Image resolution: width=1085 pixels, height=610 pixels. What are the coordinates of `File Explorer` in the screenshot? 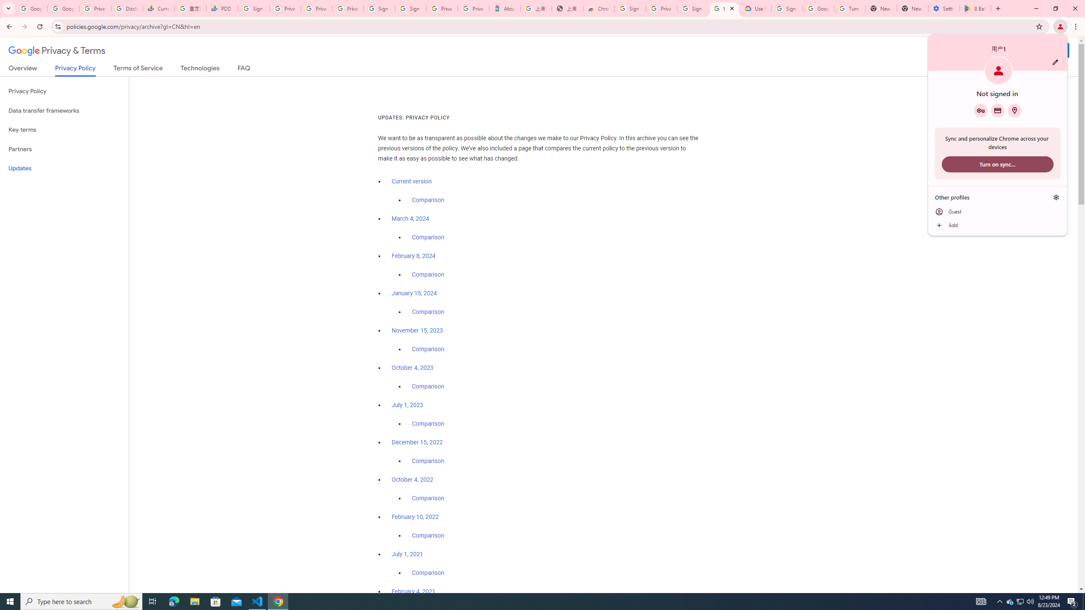 It's located at (195, 602).